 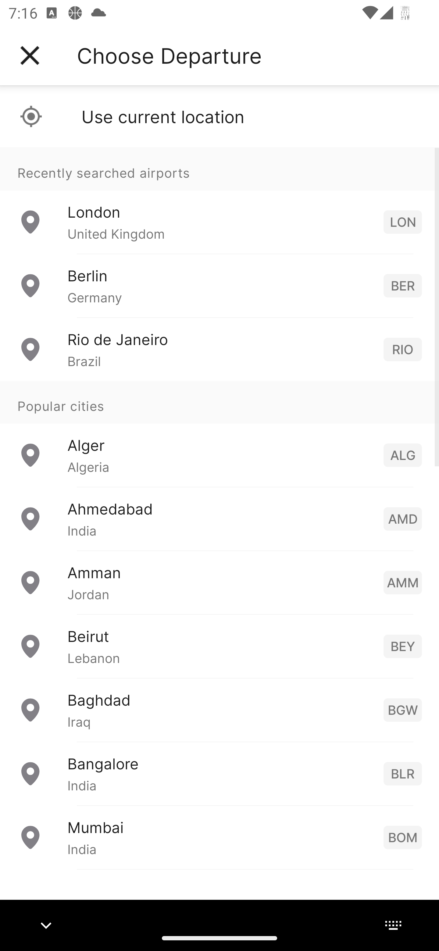 What do you see at coordinates (220, 169) in the screenshot?
I see `Recently searched airports` at bounding box center [220, 169].